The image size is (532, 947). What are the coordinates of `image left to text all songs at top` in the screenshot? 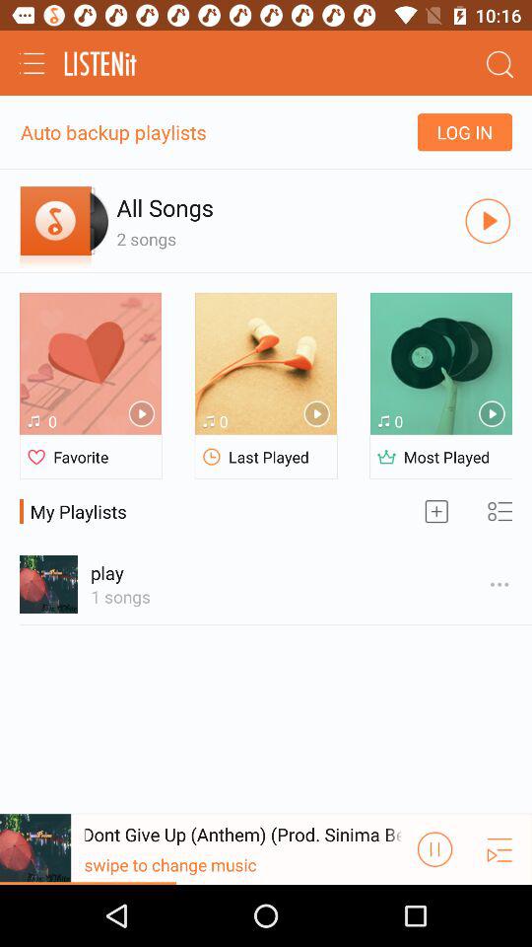 It's located at (64, 221).